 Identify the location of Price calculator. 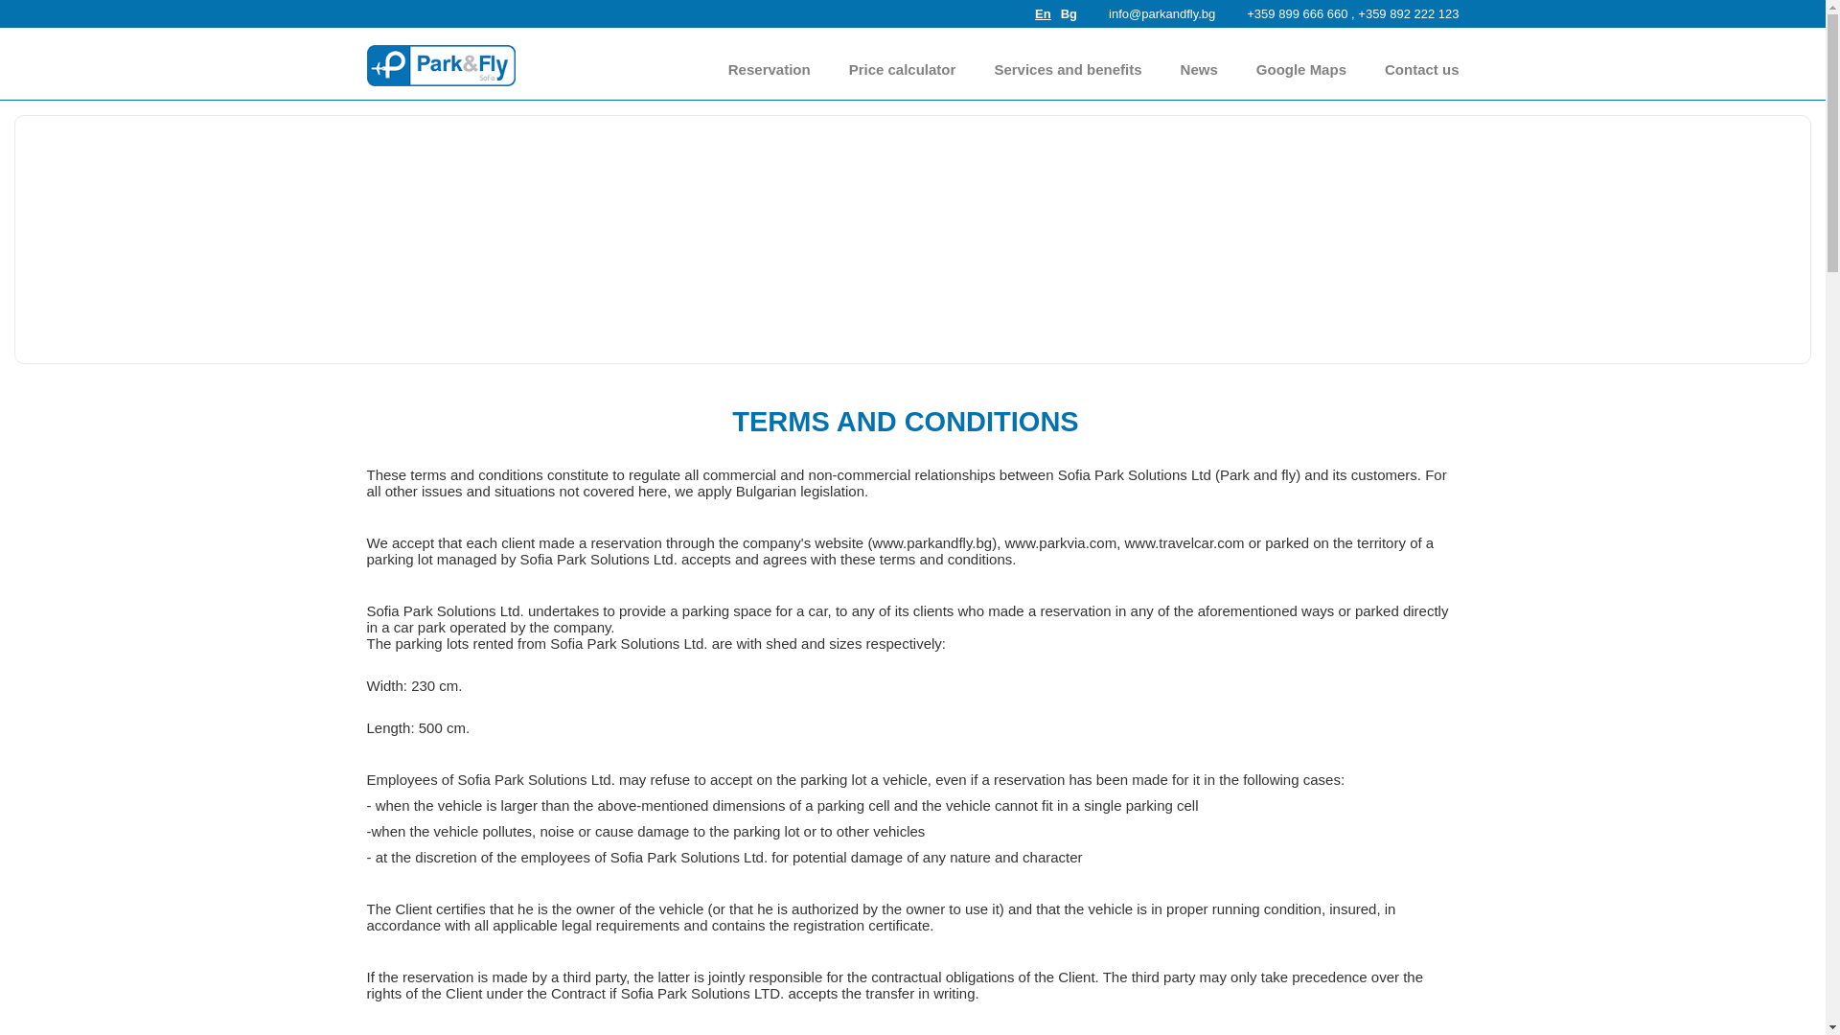
(903, 69).